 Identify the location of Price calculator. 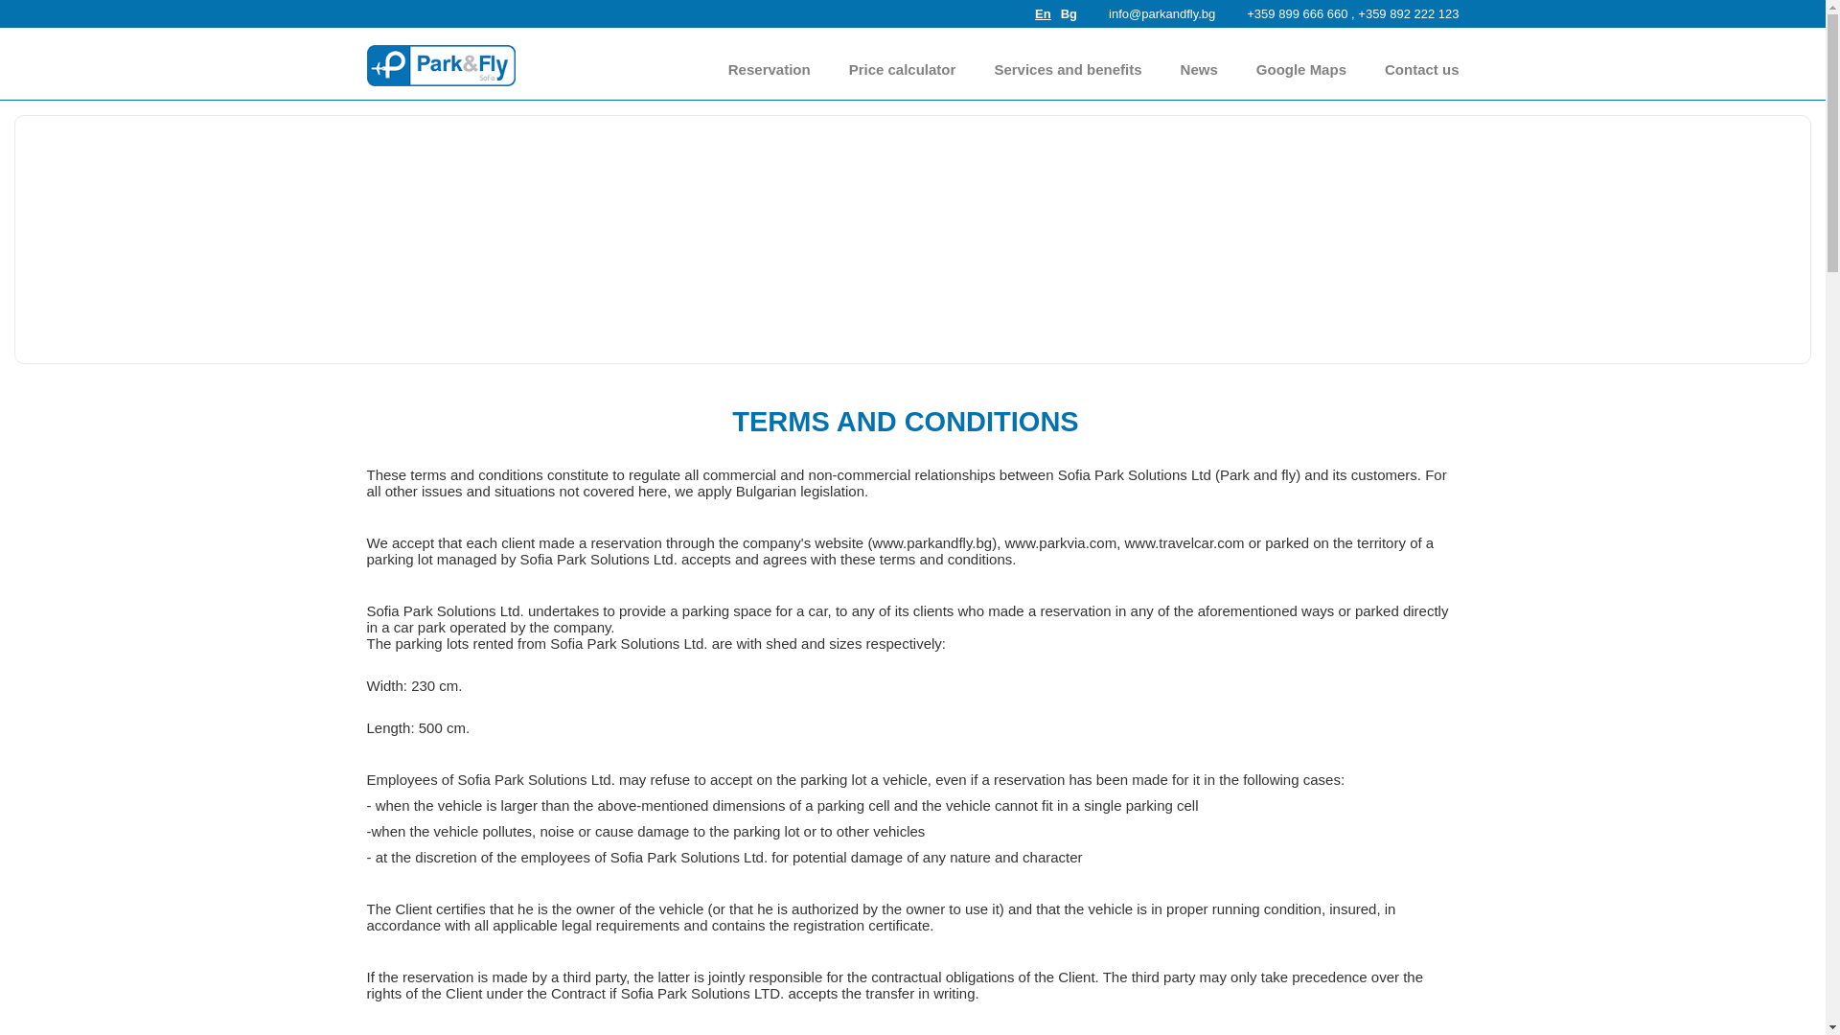
(903, 69).